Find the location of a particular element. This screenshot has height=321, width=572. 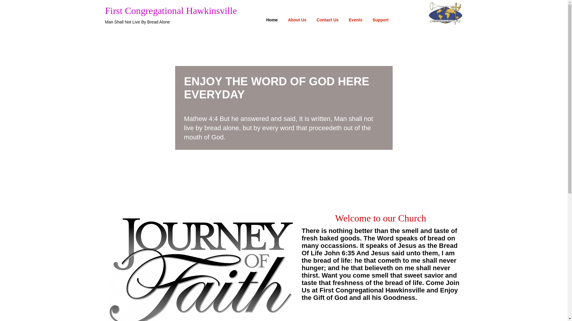

Home is located at coordinates (272, 20).